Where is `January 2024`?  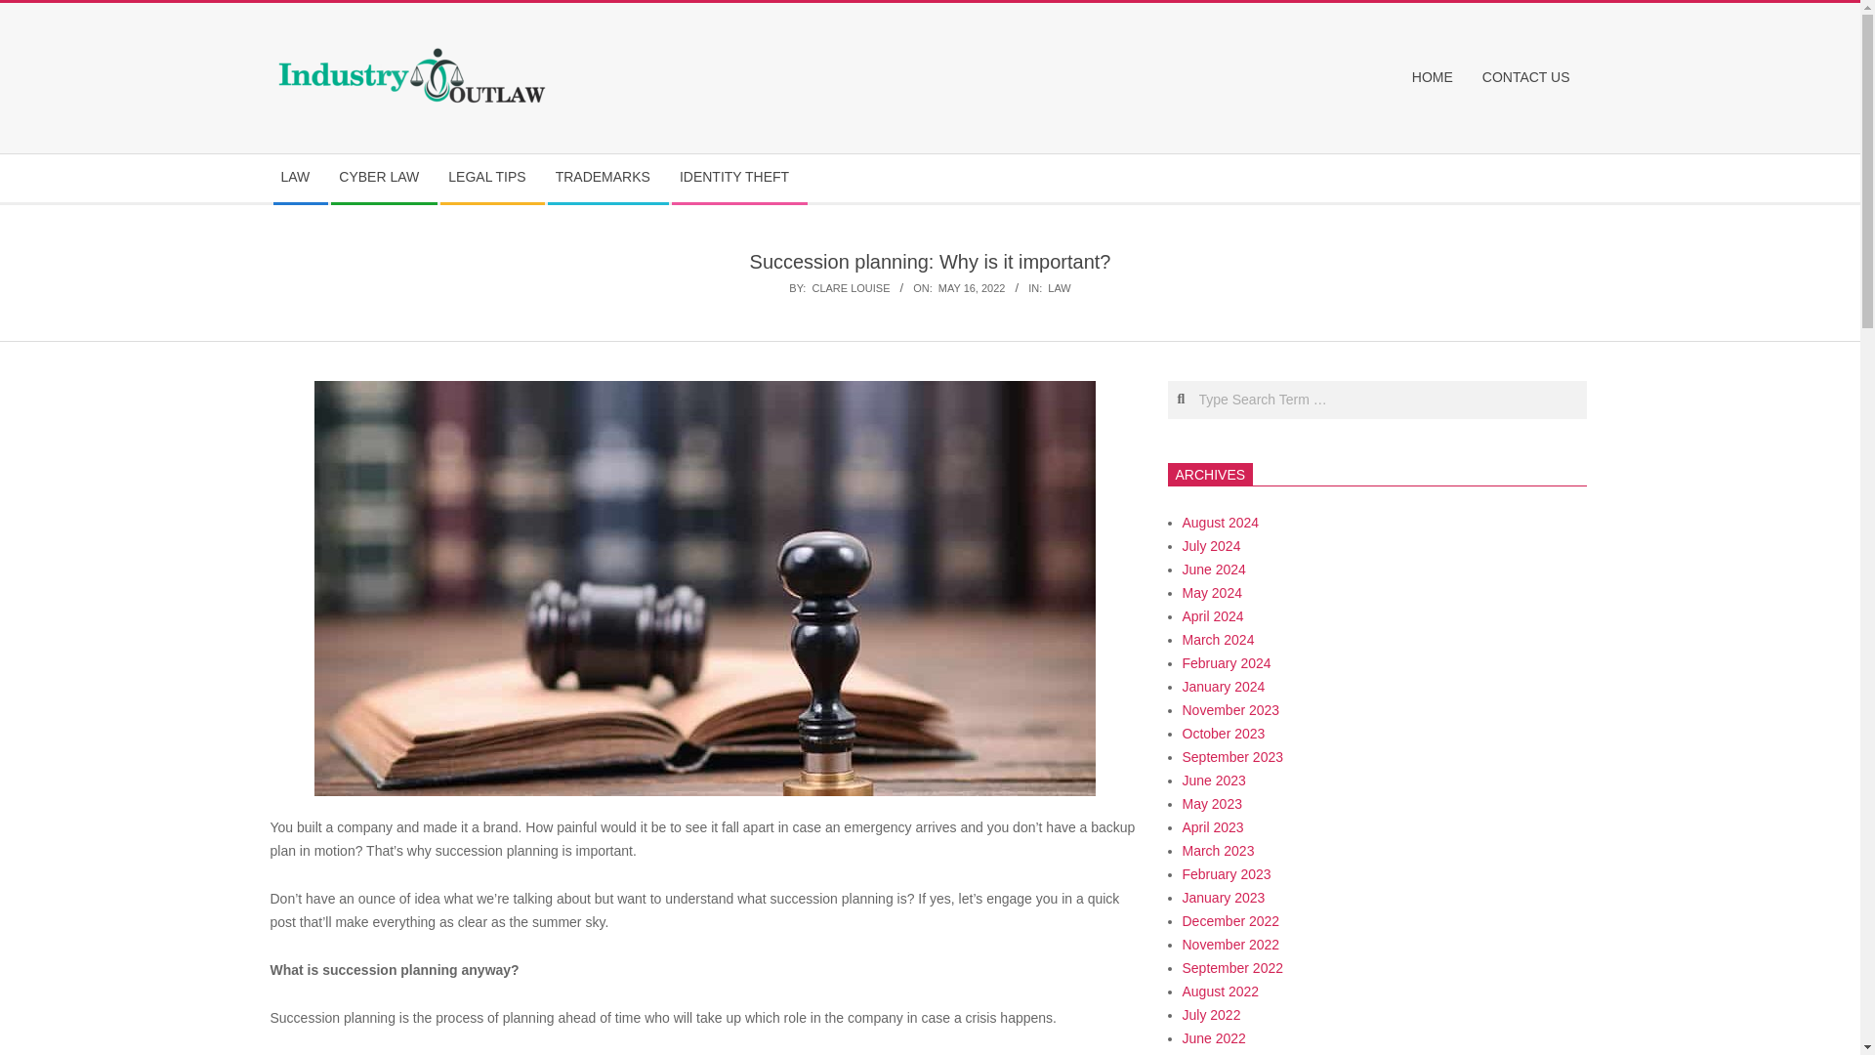 January 2024 is located at coordinates (1223, 686).